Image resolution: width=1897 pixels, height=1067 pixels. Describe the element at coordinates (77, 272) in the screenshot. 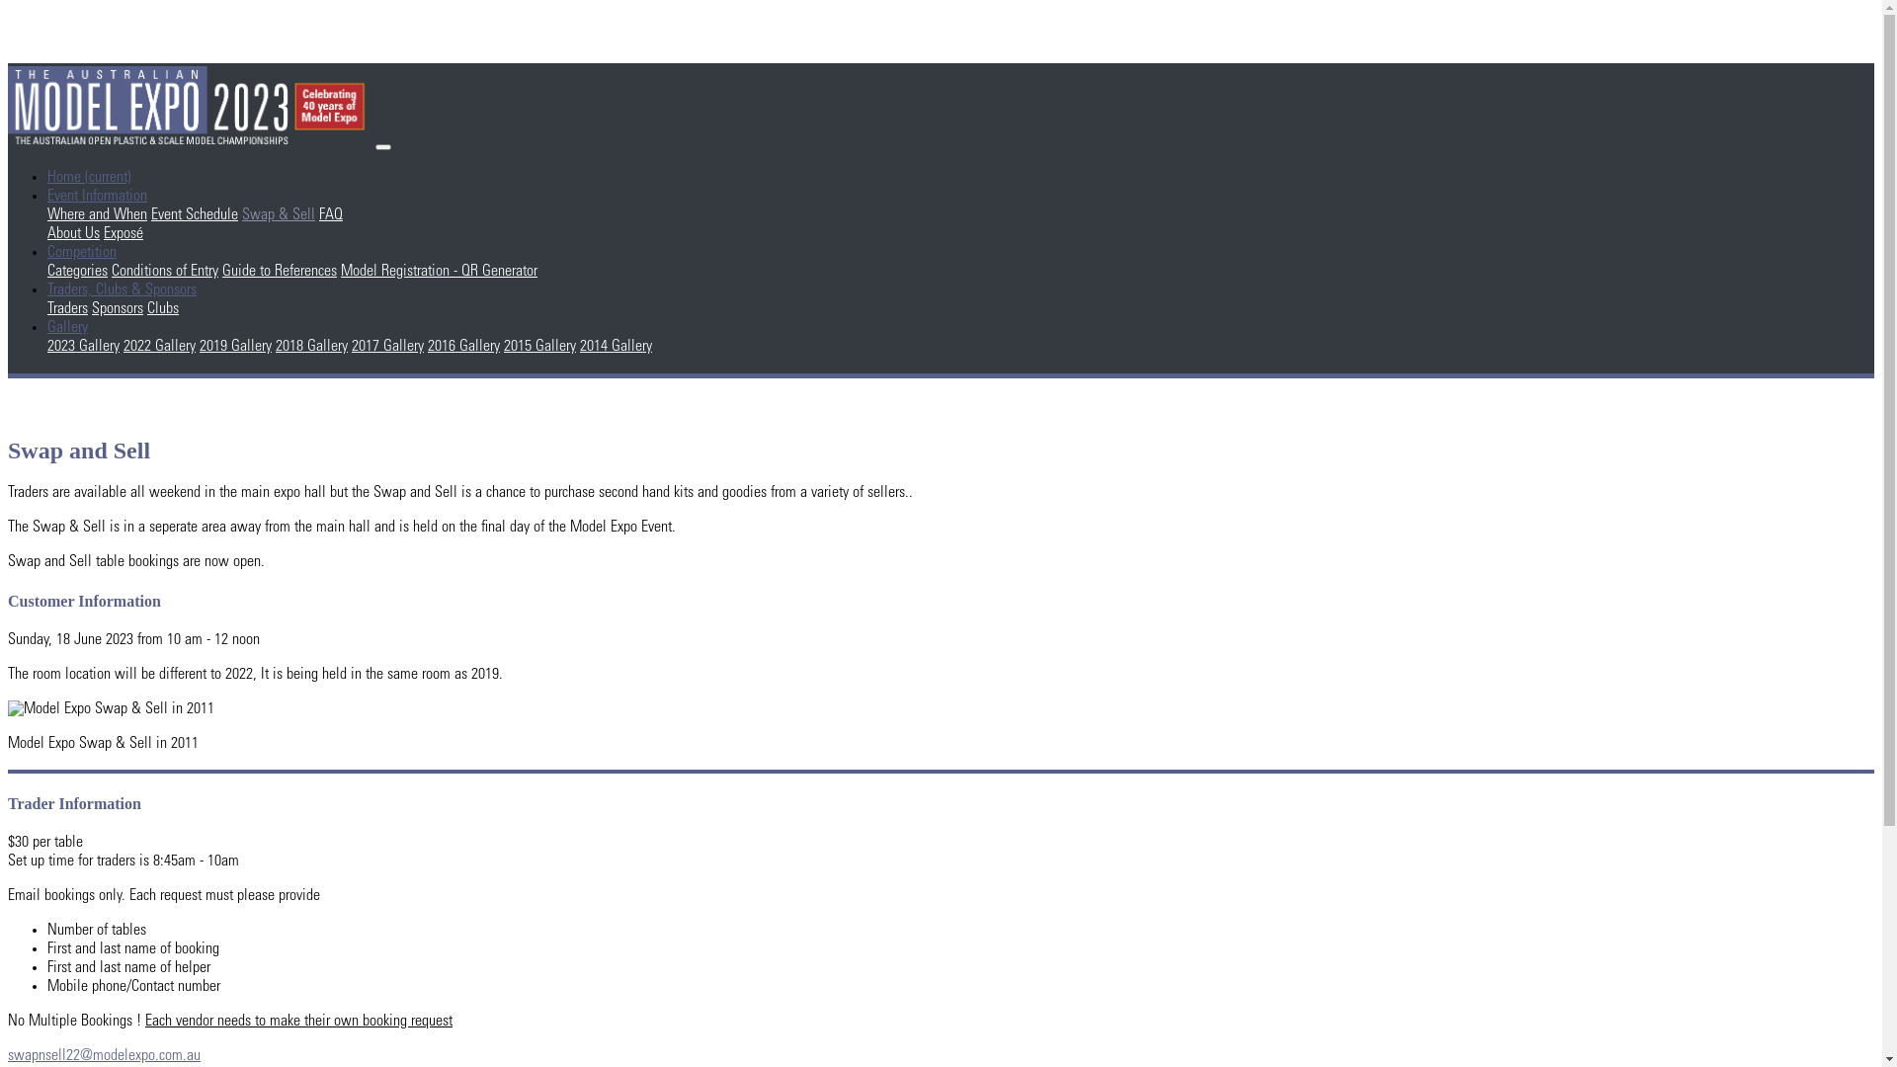

I see `Categories` at that location.